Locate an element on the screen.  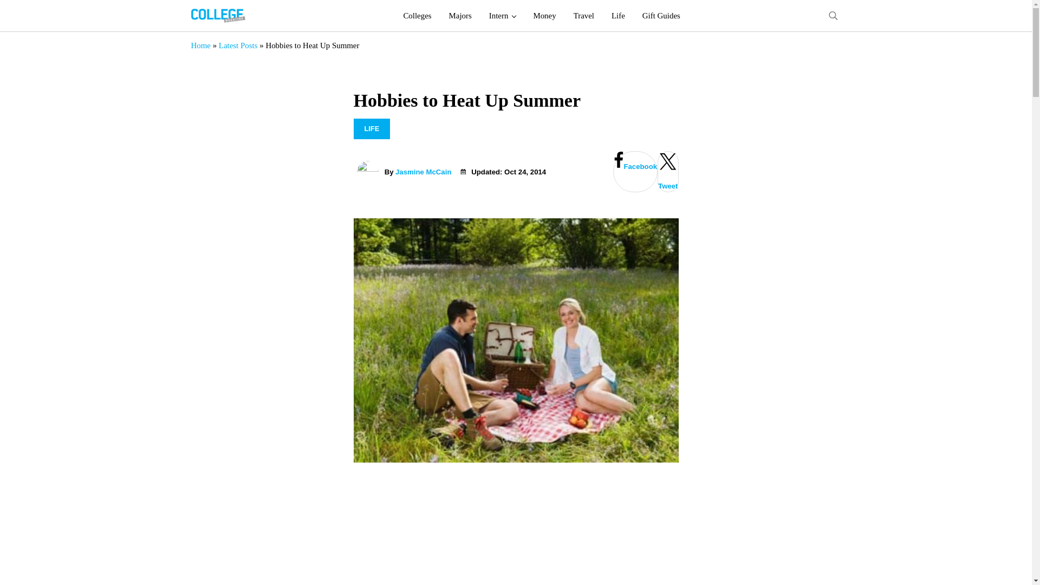
Latest Posts is located at coordinates (238, 45).